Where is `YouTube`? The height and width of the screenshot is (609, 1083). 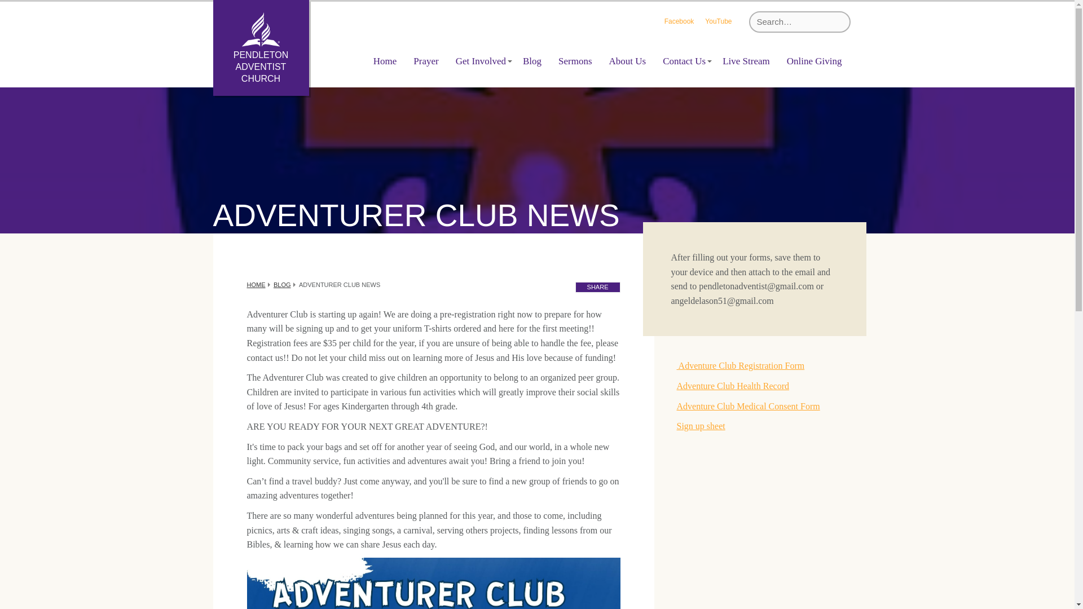 YouTube is located at coordinates (718, 22).